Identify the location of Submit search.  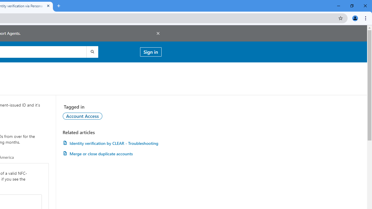
(92, 52).